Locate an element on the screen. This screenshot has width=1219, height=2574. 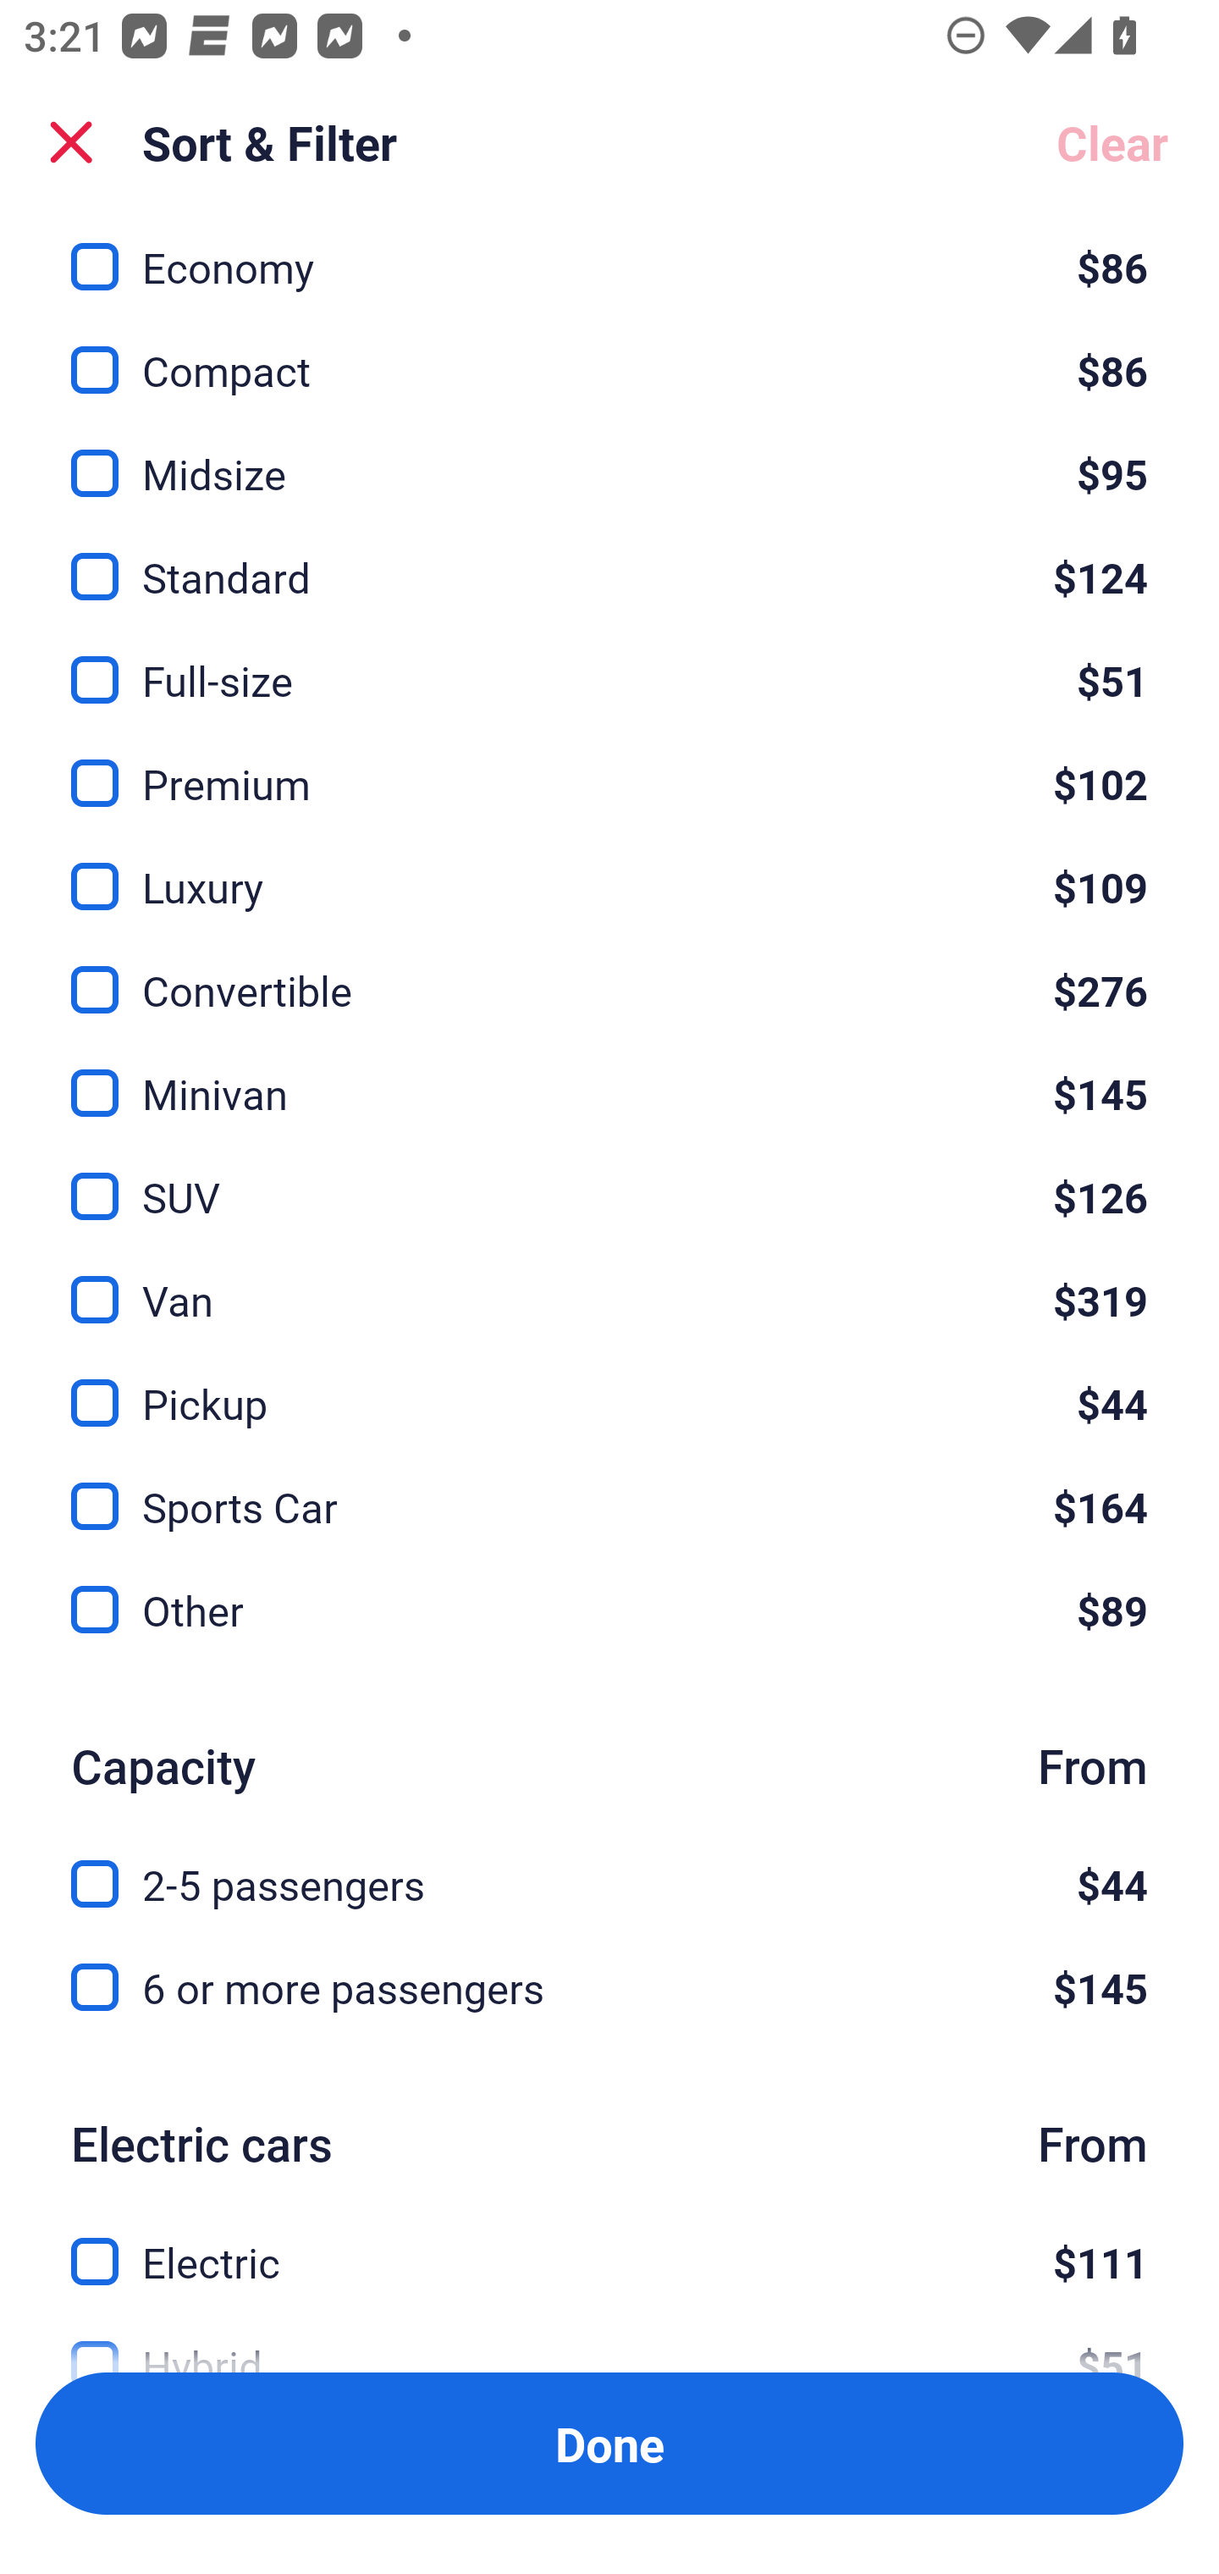
Convertible, $276 Convertible $276 is located at coordinates (609, 970).